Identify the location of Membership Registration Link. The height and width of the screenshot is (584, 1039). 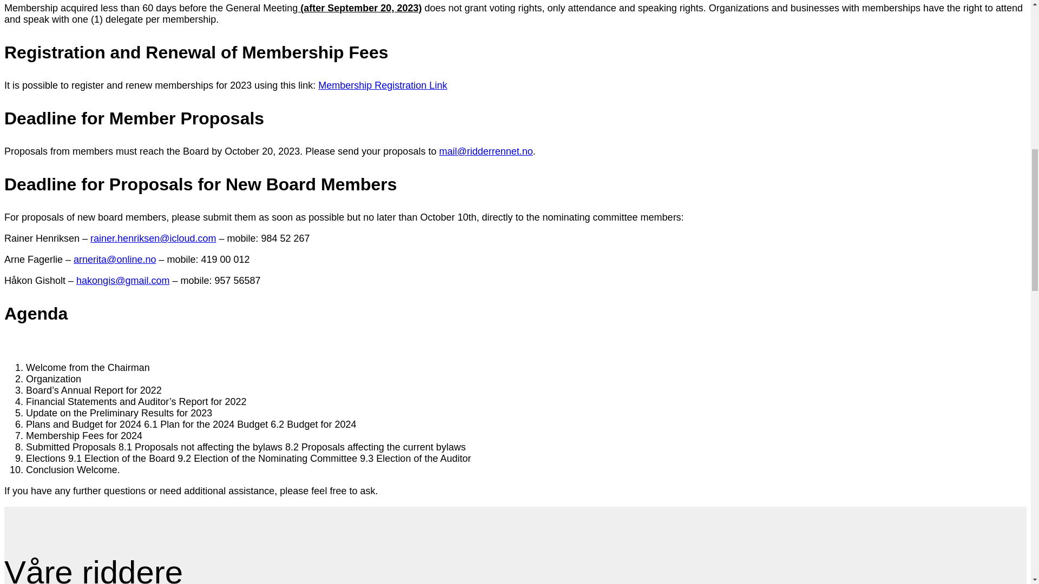
(382, 85).